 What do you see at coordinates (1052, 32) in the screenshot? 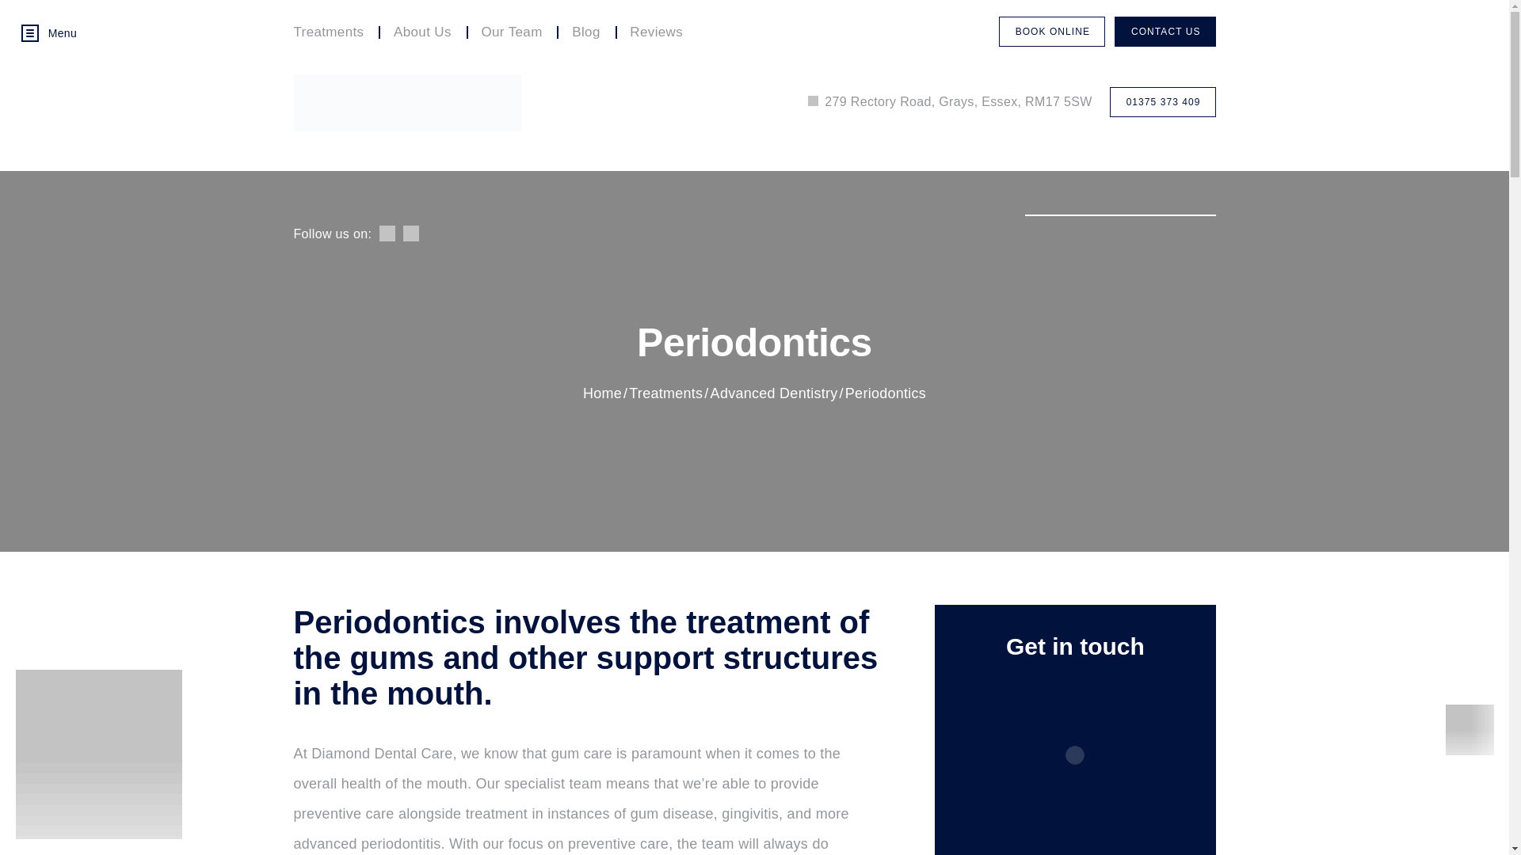
I see `BOOK ONLINE` at bounding box center [1052, 32].